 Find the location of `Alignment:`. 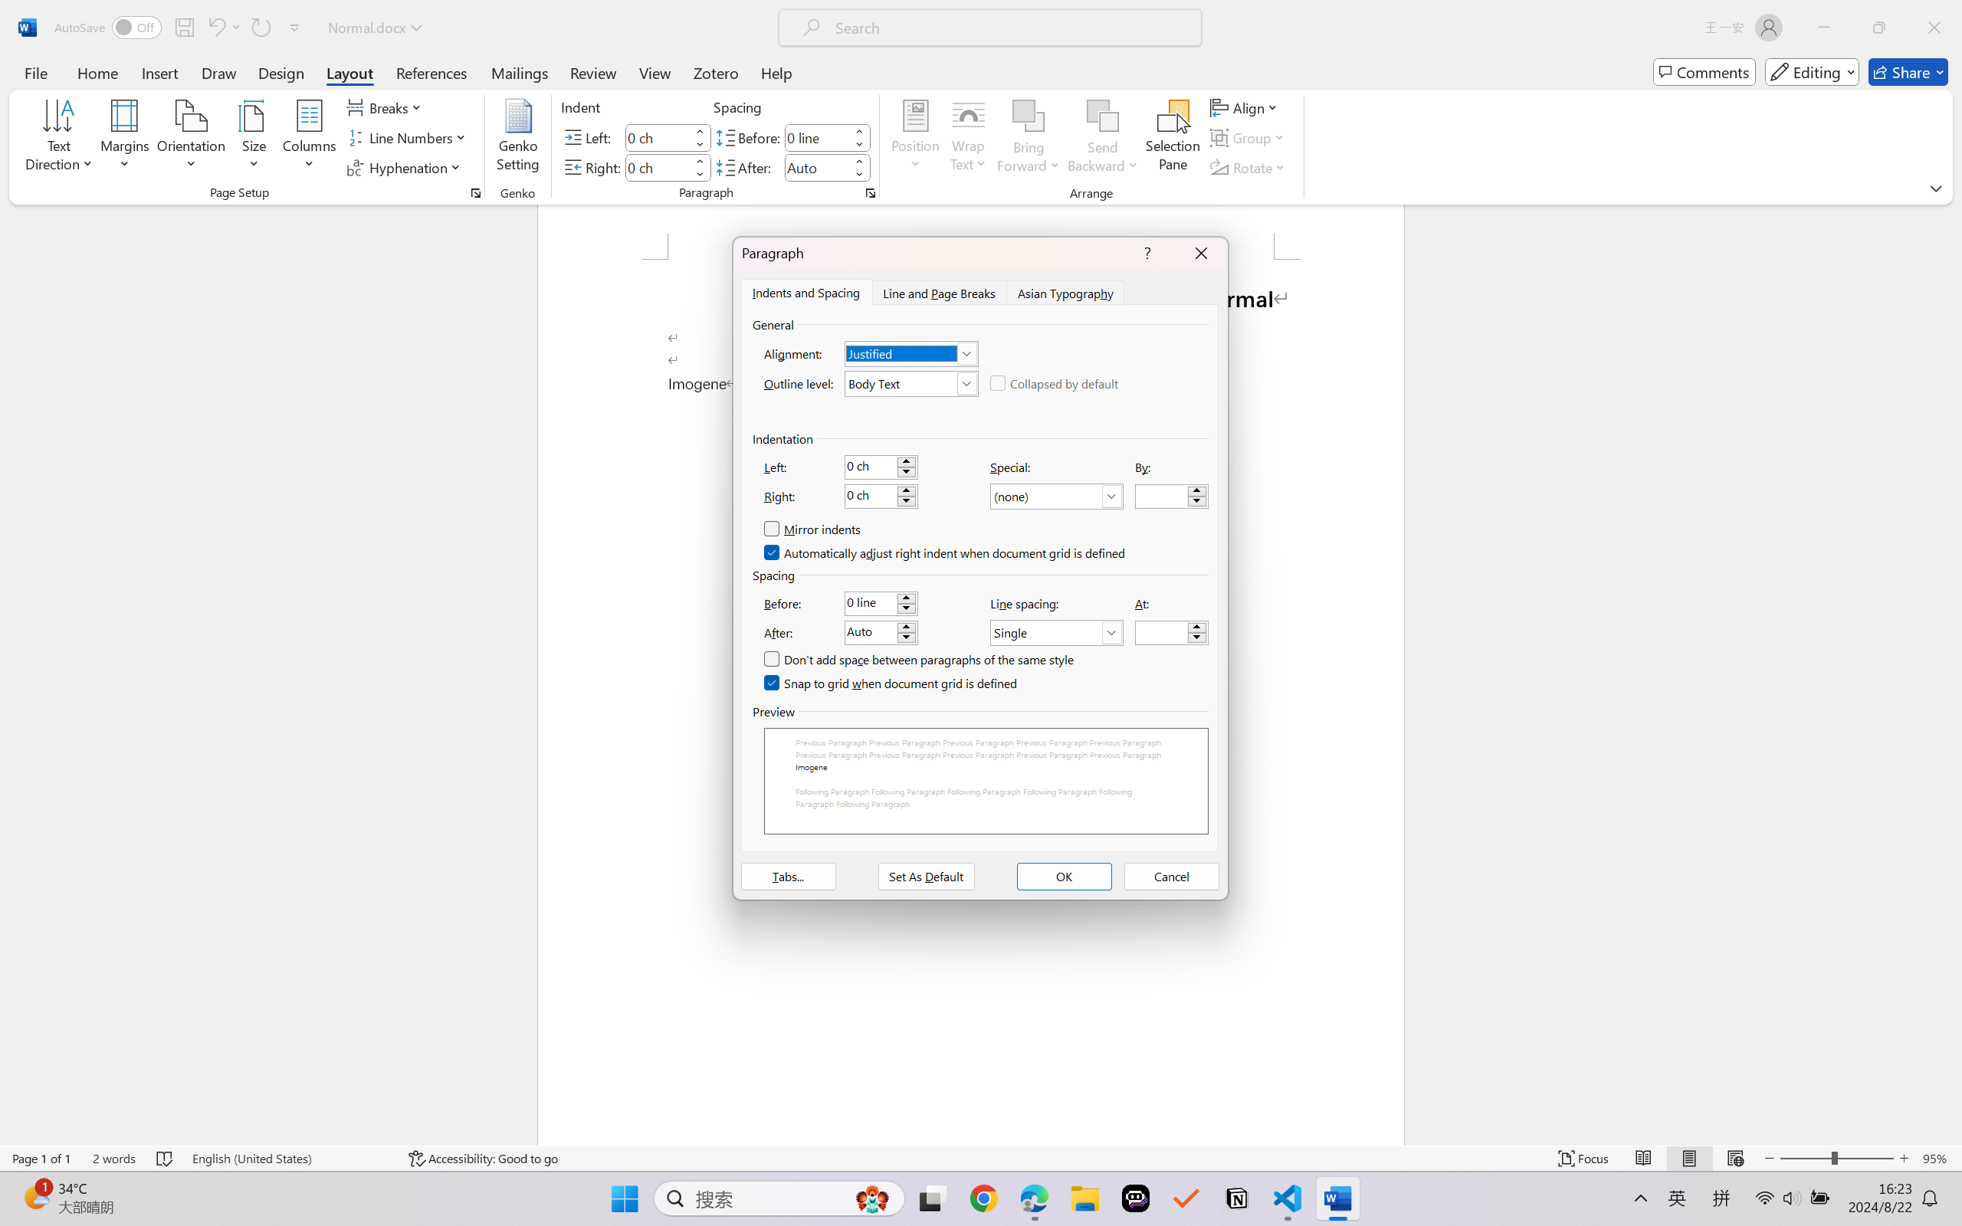

Alignment: is located at coordinates (910, 353).